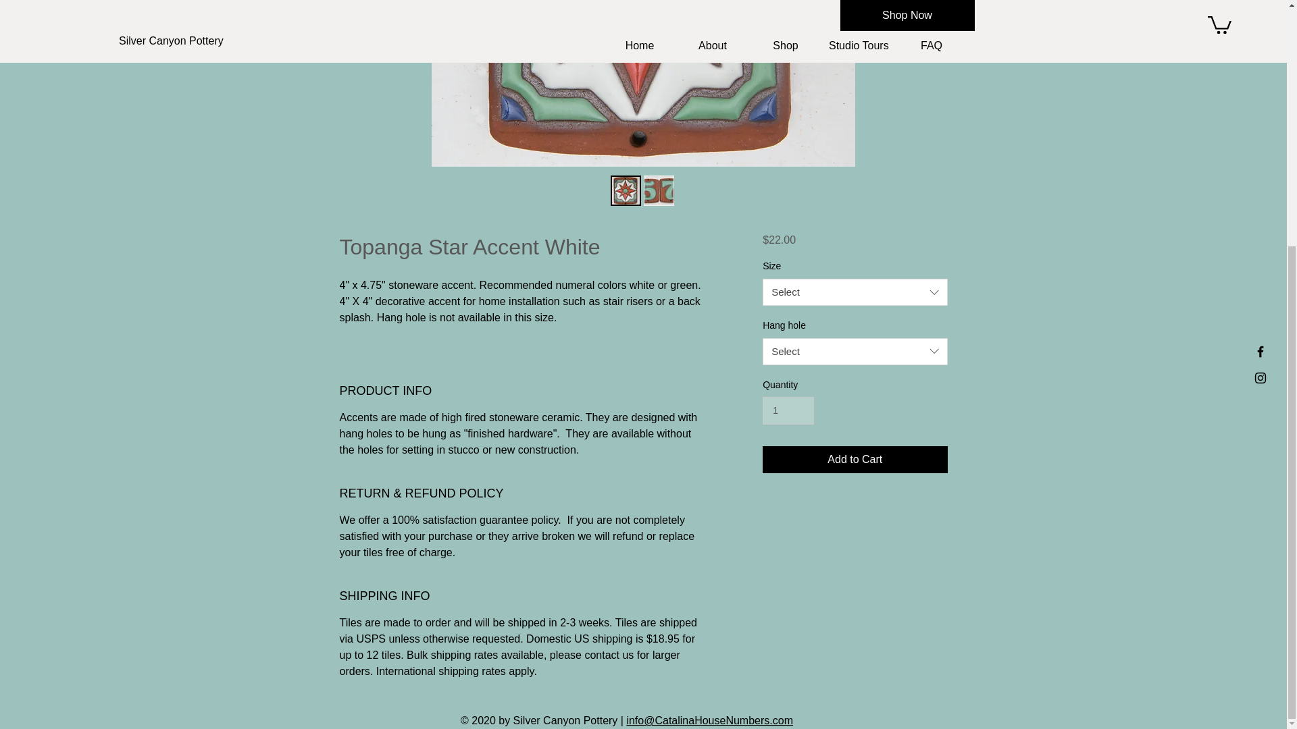 This screenshot has height=729, width=1297. Describe the element at coordinates (854, 459) in the screenshot. I see `Add to Cart` at that location.